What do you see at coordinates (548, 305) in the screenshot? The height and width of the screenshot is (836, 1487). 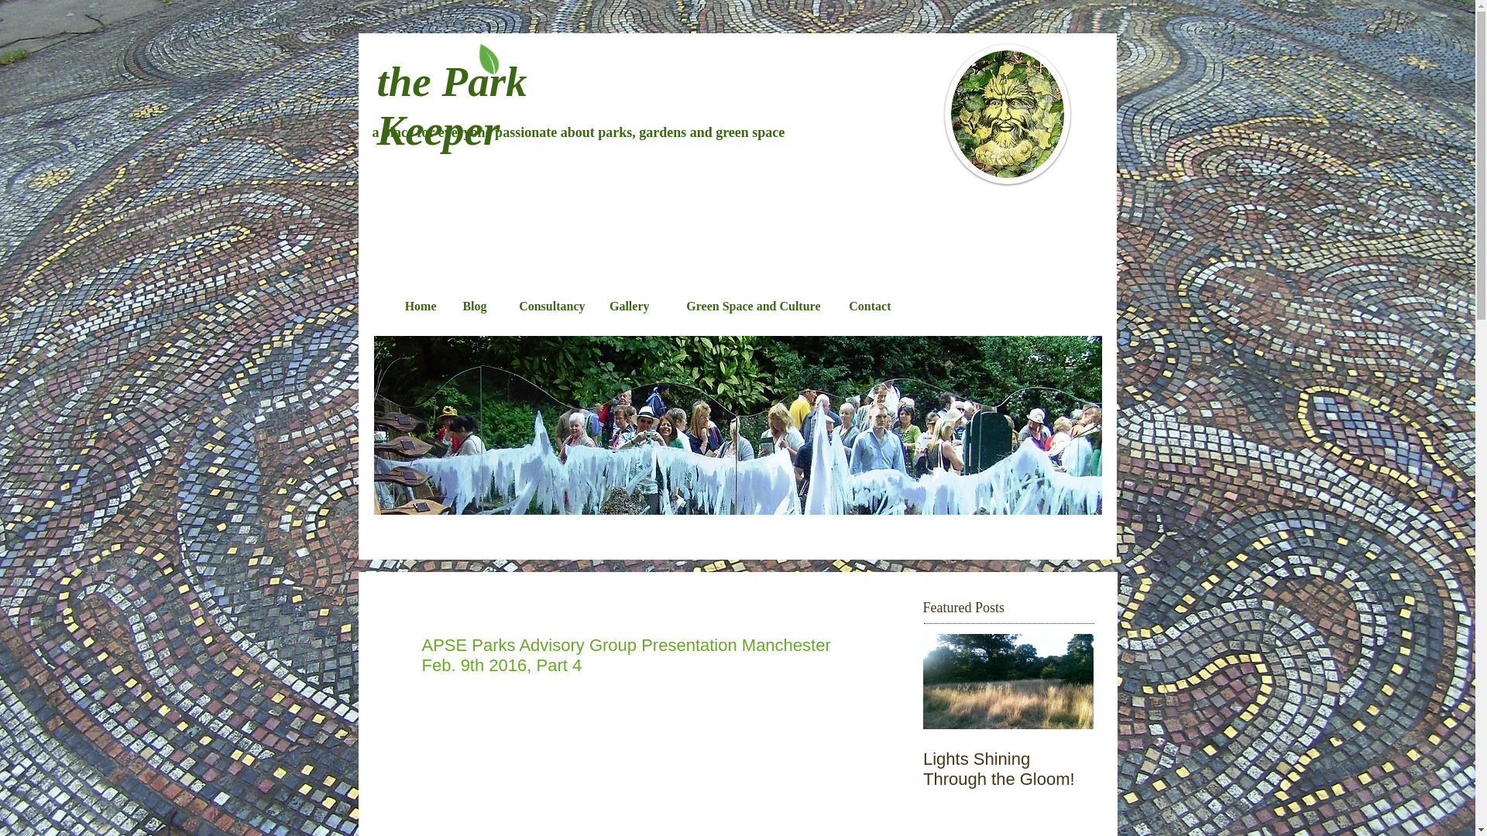 I see `Consultancy` at bounding box center [548, 305].